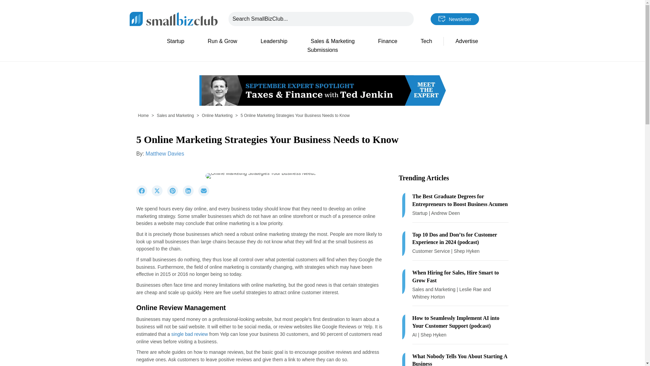 This screenshot has height=366, width=650. I want to click on Share on Pinterest, so click(175, 195).